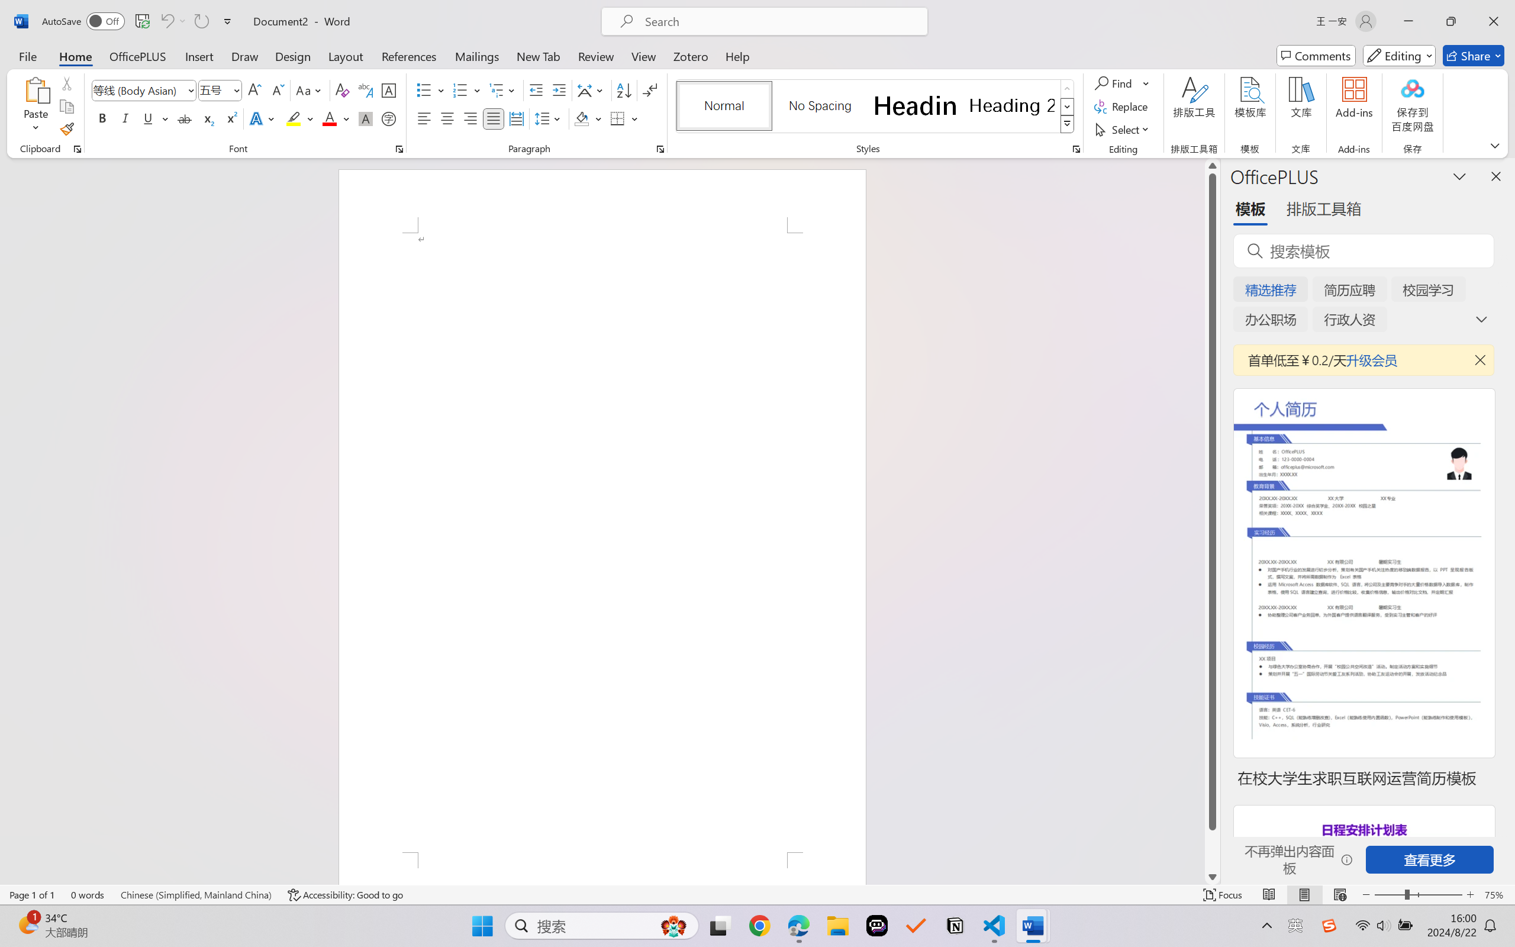 This screenshot has height=947, width=1515. I want to click on Font Color, so click(336, 118).